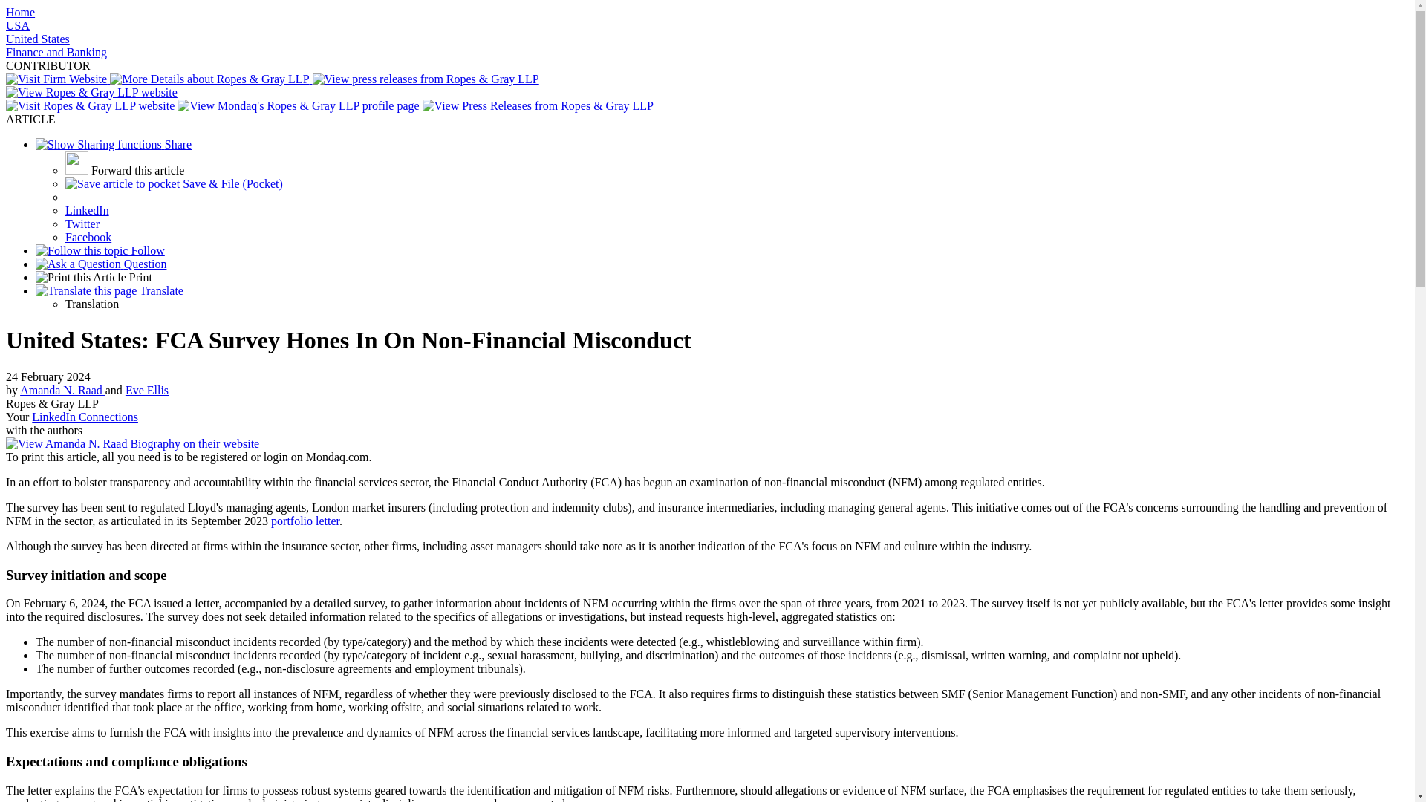  Describe the element at coordinates (56, 52) in the screenshot. I see `Filter only by Finance and Banking` at that location.